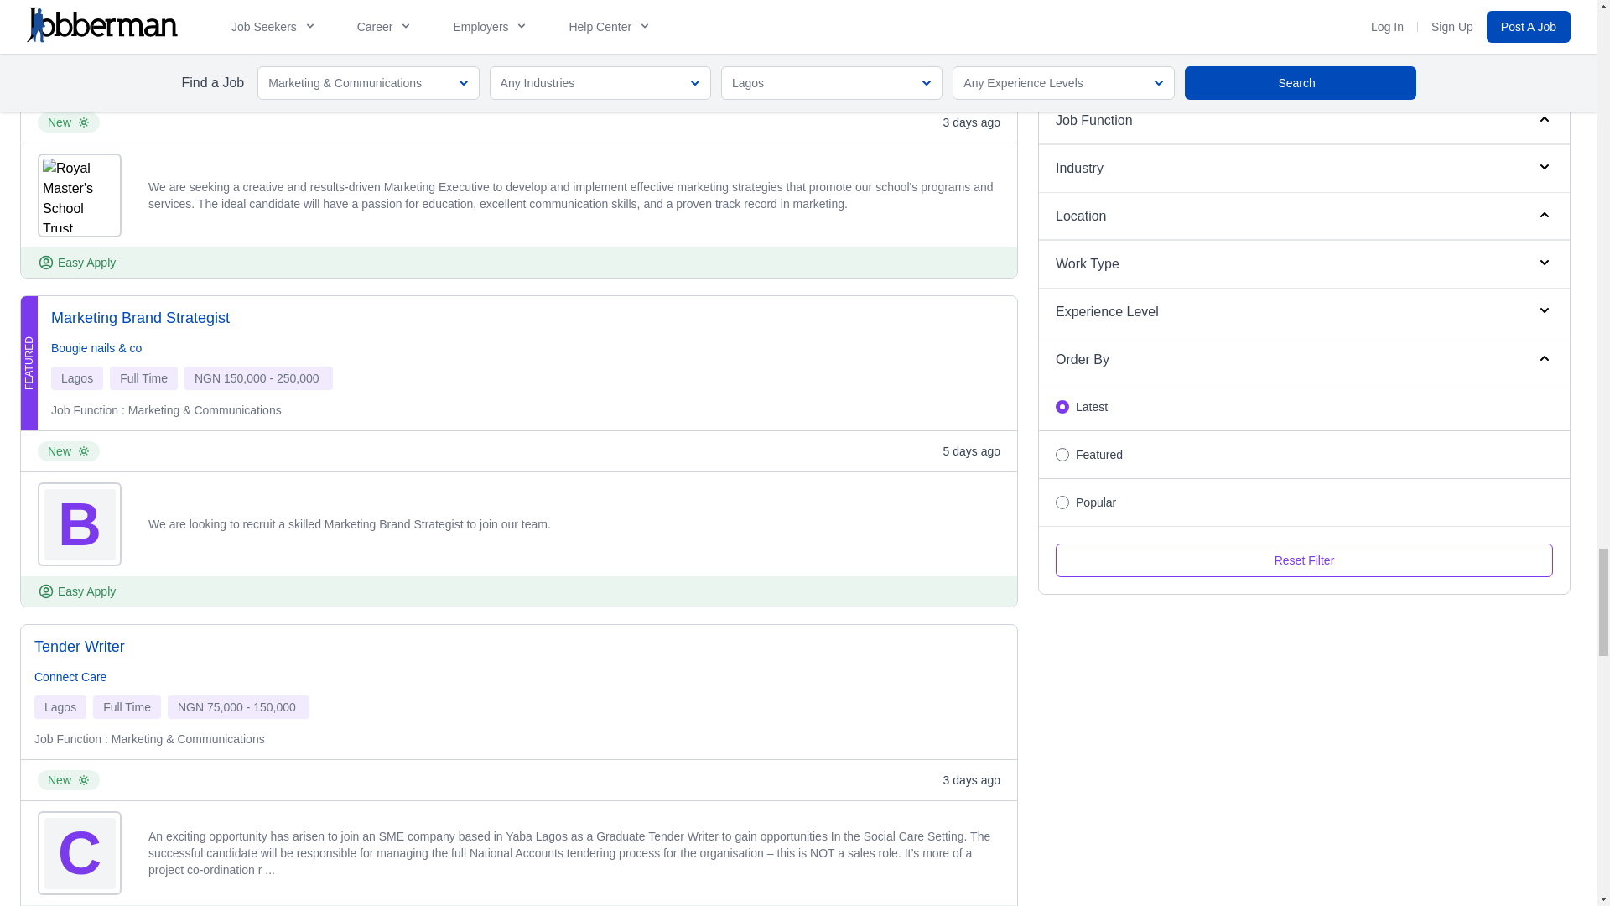  Describe the element at coordinates (141, 318) in the screenshot. I see `Marketing Brand Strategist` at that location.